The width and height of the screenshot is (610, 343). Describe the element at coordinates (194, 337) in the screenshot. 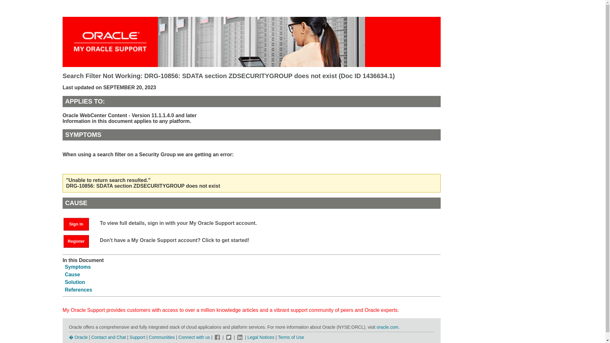

I see `Connect with us` at that location.